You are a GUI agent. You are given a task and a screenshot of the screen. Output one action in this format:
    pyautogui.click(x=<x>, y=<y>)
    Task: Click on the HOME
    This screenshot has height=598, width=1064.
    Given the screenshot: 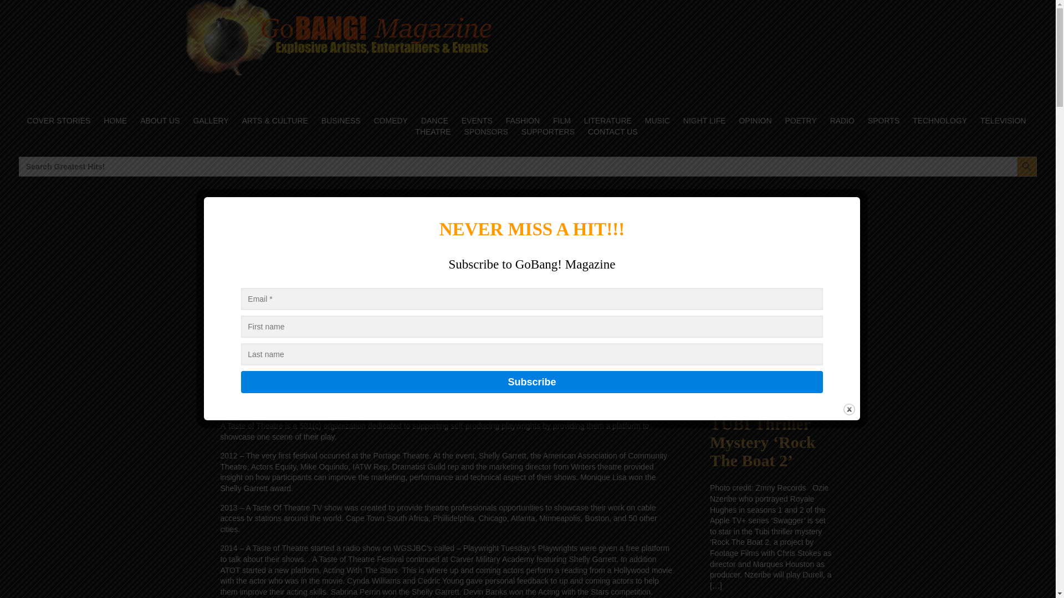 What is the action you would take?
    pyautogui.click(x=115, y=120)
    